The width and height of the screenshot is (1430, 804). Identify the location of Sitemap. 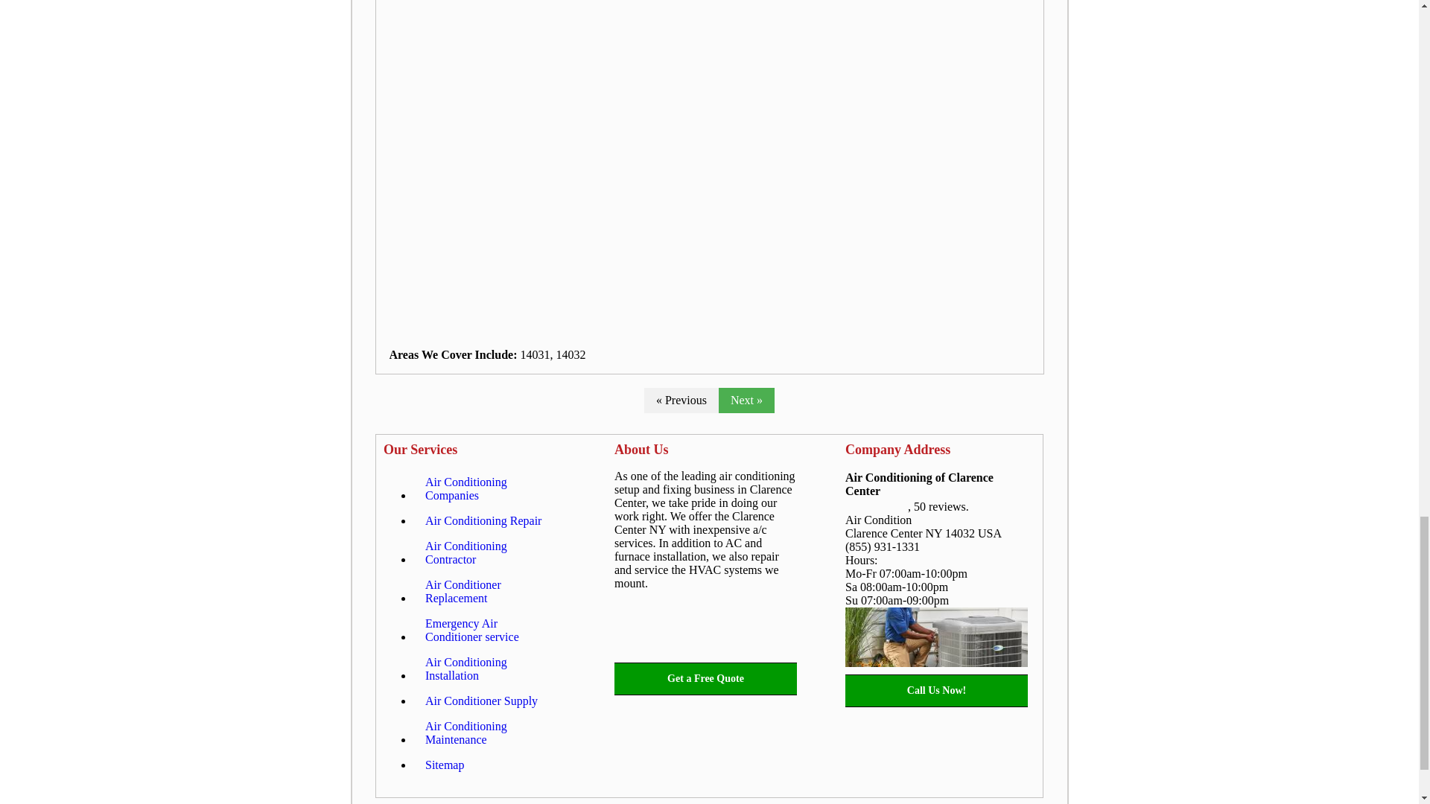
(444, 765).